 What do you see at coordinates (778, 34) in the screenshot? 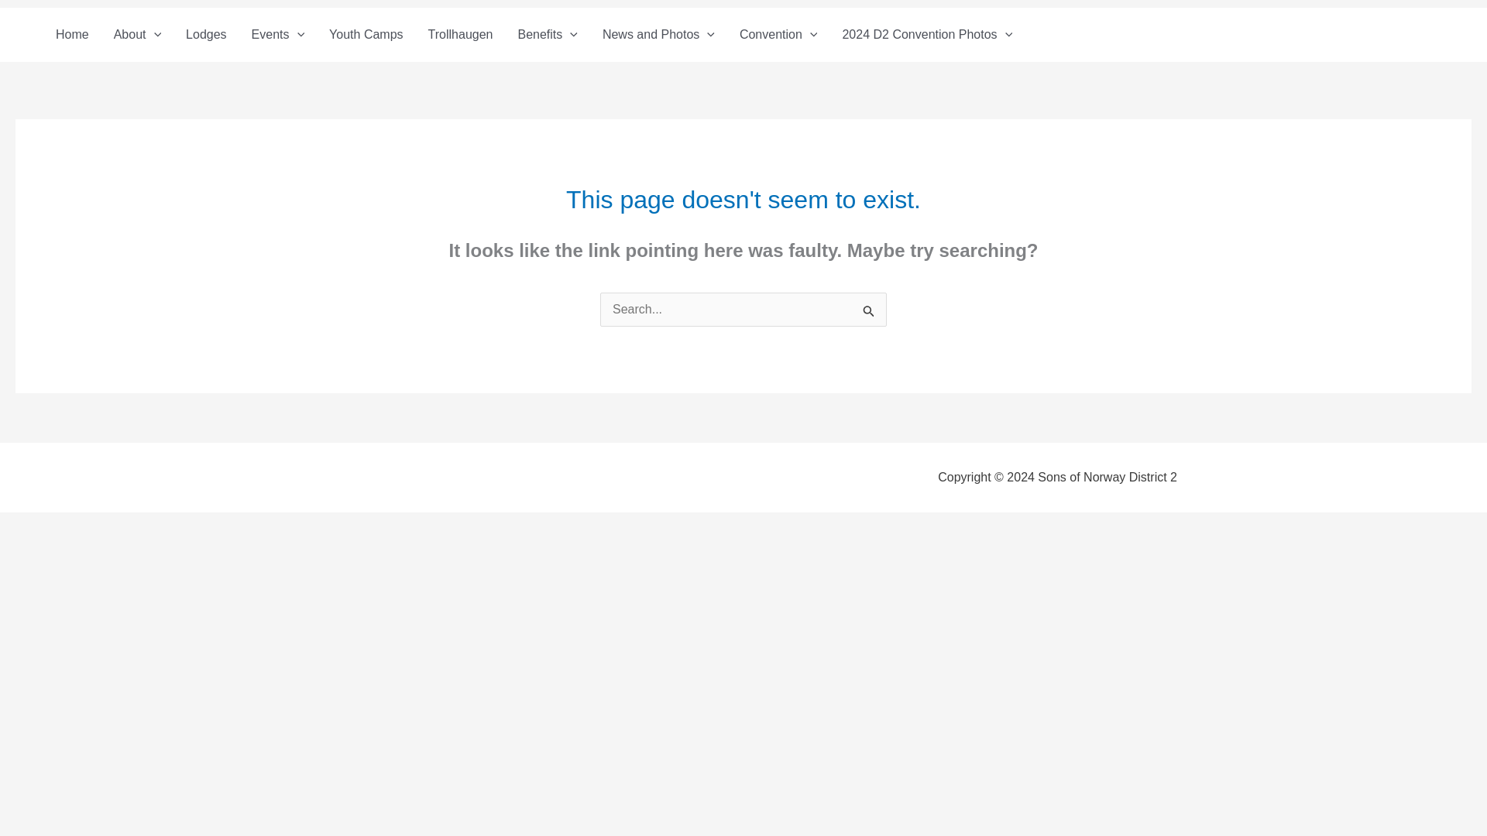
I see `Convention` at bounding box center [778, 34].